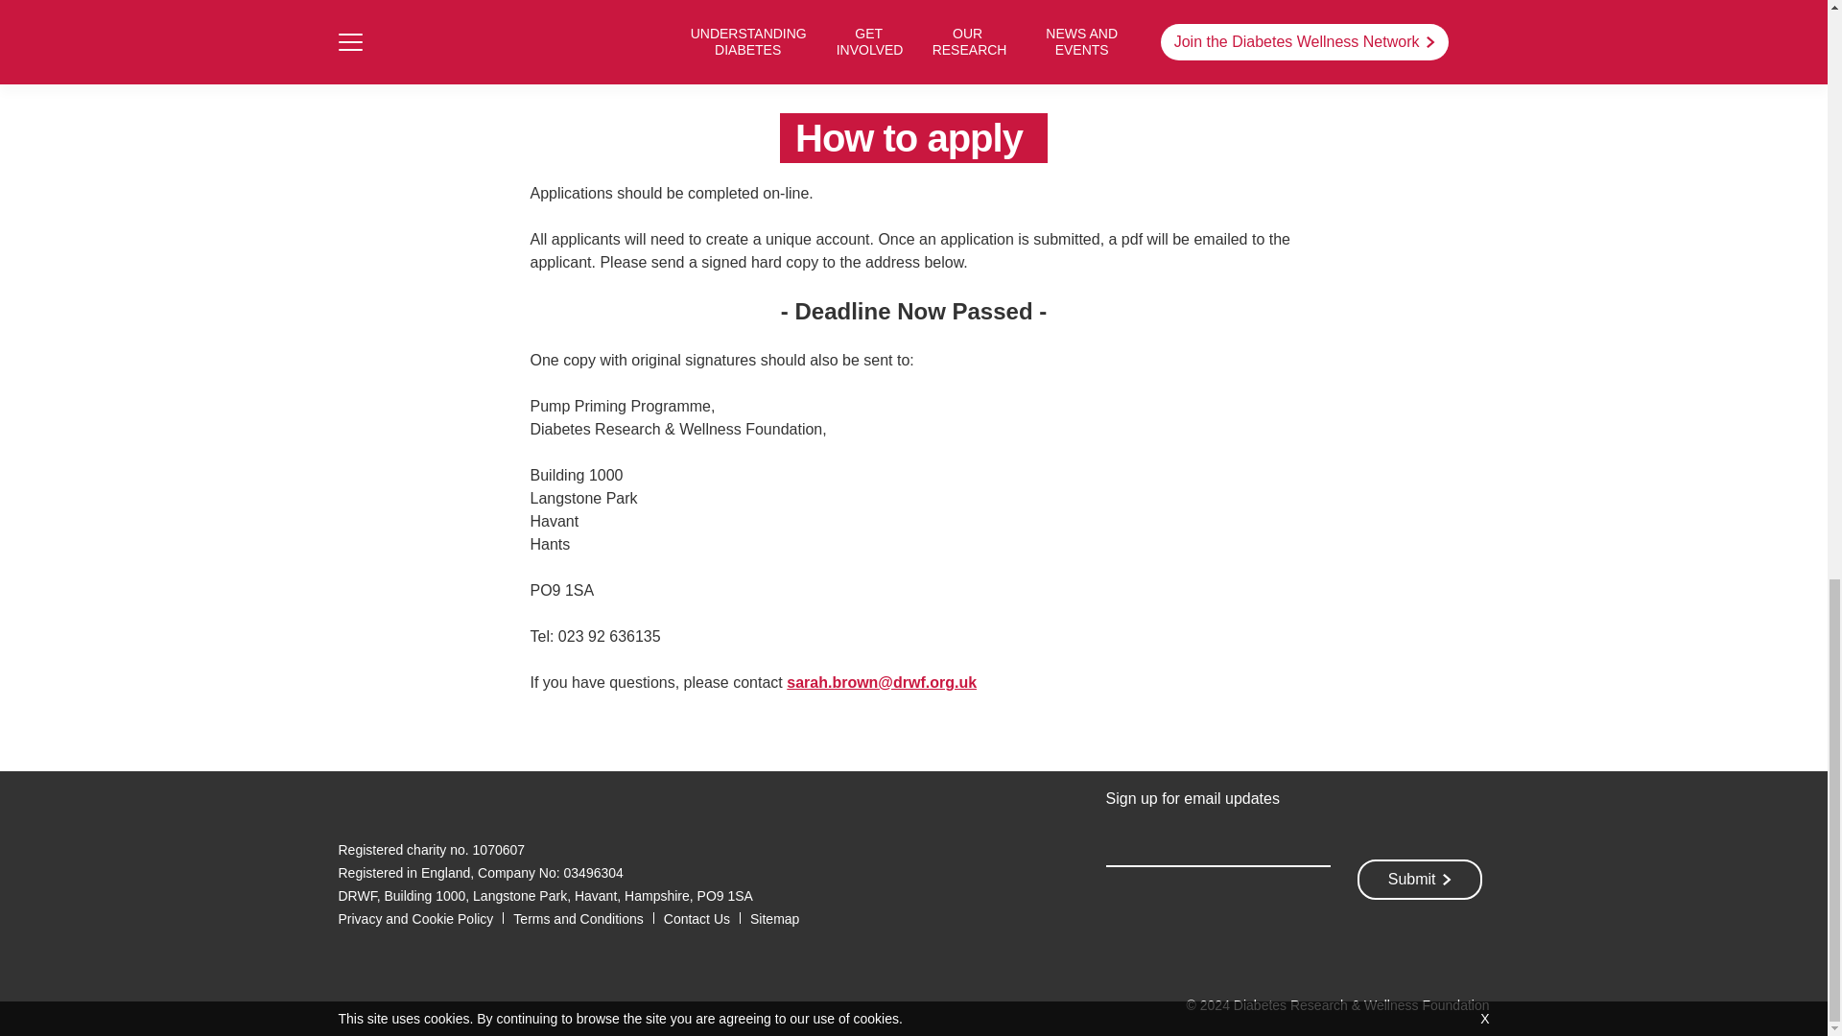 The width and height of the screenshot is (1842, 1036). Describe the element at coordinates (478, 805) in the screenshot. I see `YouTube` at that location.